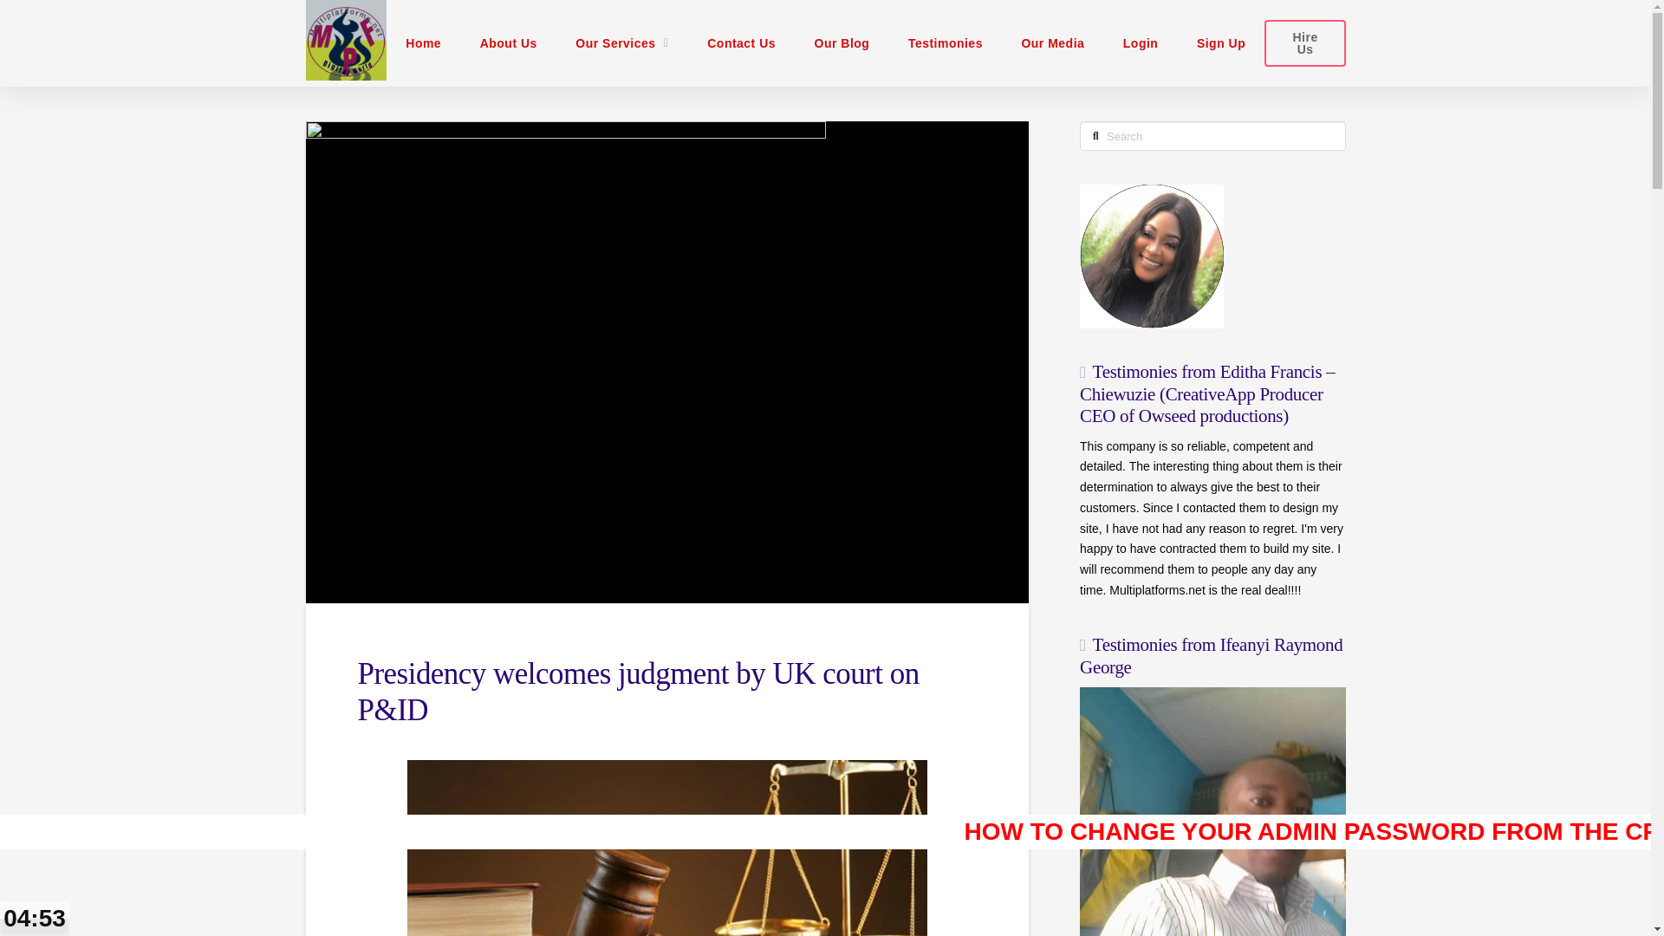  Describe the element at coordinates (508, 43) in the screenshot. I see `About Us` at that location.